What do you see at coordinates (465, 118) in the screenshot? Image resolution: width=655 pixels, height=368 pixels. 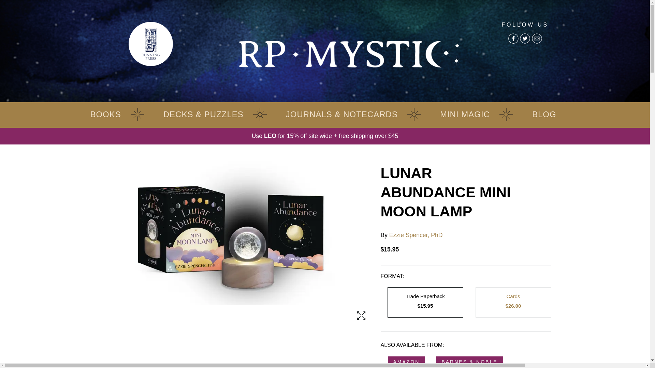 I see `MINI MAGIC` at bounding box center [465, 118].